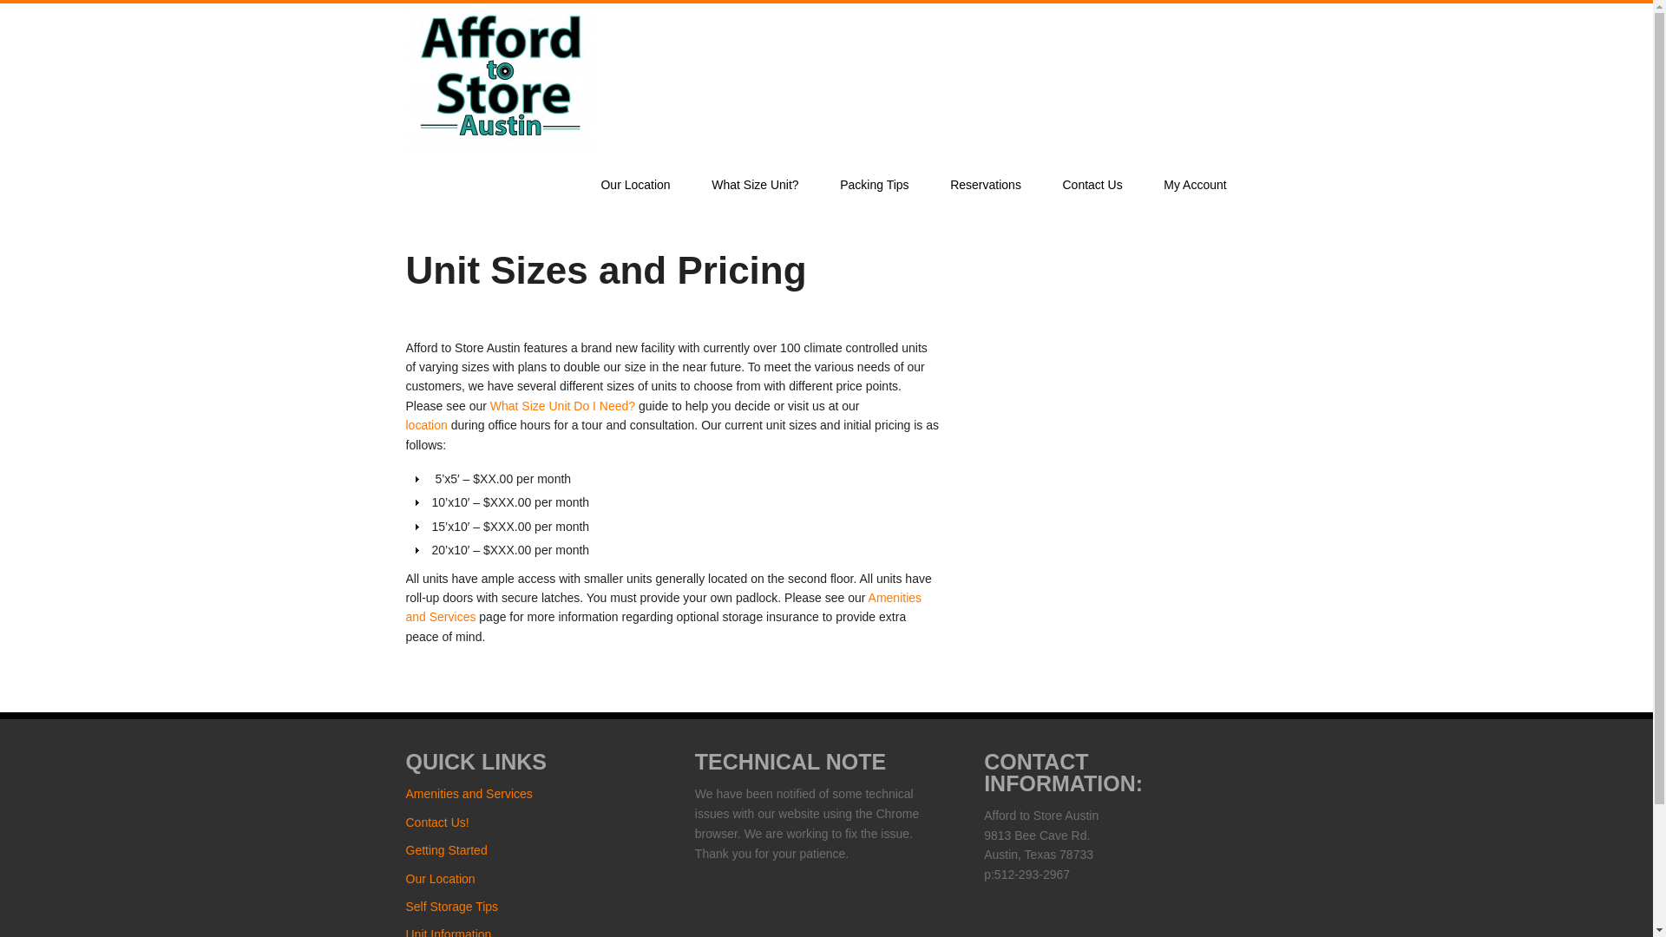 The image size is (1666, 937). What do you see at coordinates (441, 878) in the screenshot?
I see `Our Location` at bounding box center [441, 878].